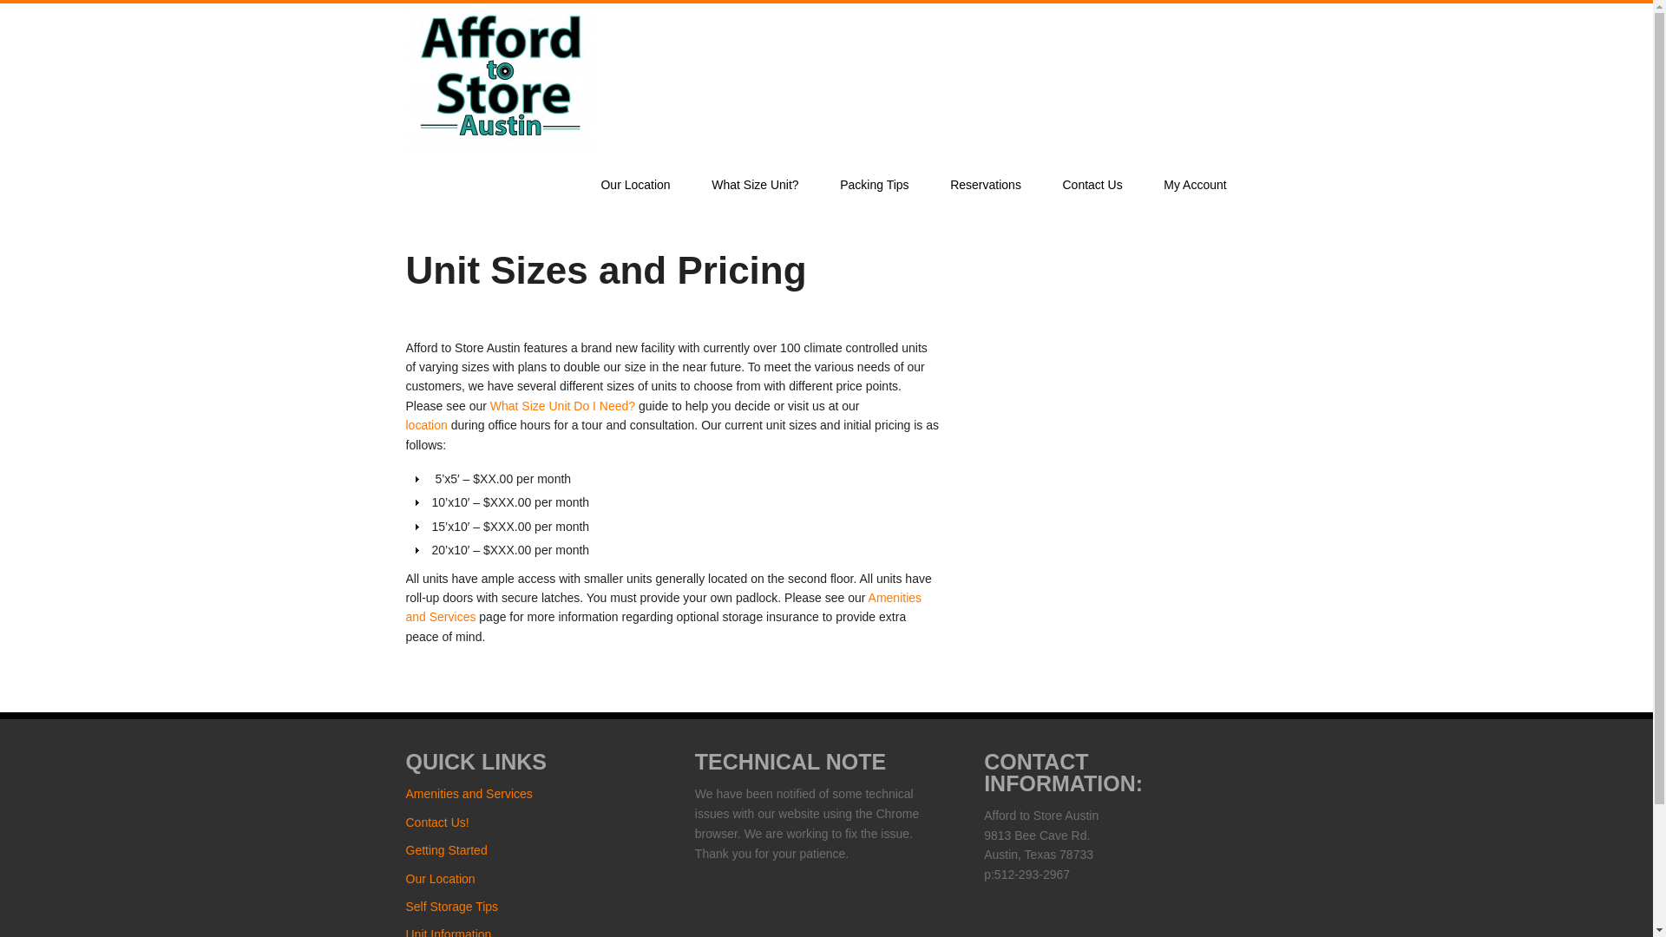 The image size is (1666, 937). What do you see at coordinates (441, 878) in the screenshot?
I see `Our Location` at bounding box center [441, 878].